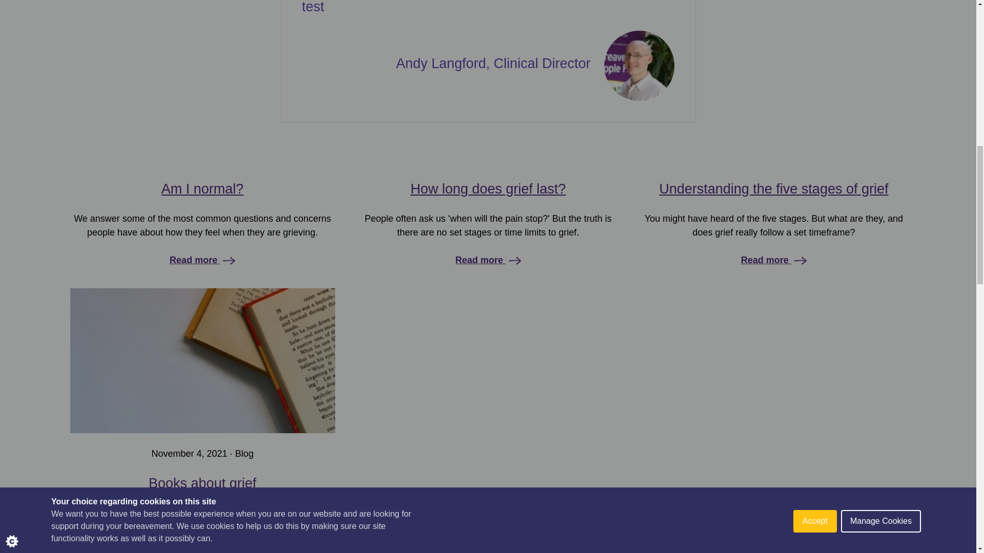 Image resolution: width=984 pixels, height=553 pixels. I want to click on Accept, so click(815, 9).